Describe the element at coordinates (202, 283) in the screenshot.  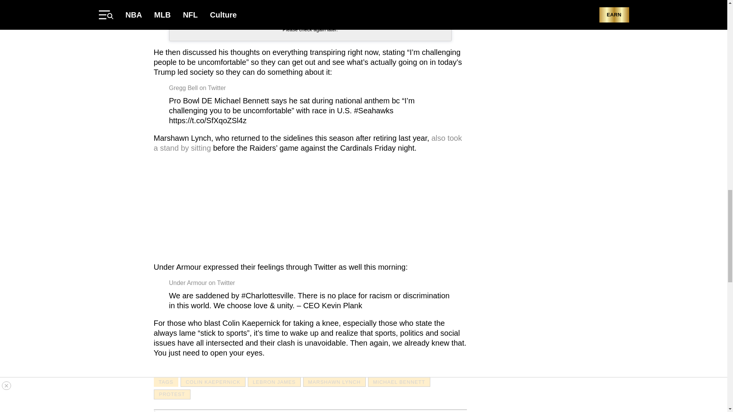
I see `Under Armour on Twitter` at that location.